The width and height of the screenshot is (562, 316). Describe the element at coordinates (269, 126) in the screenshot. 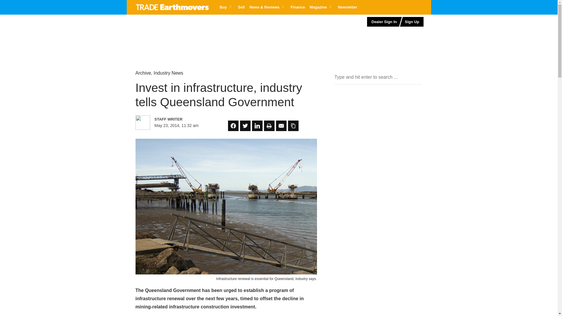

I see `Share on Print` at that location.